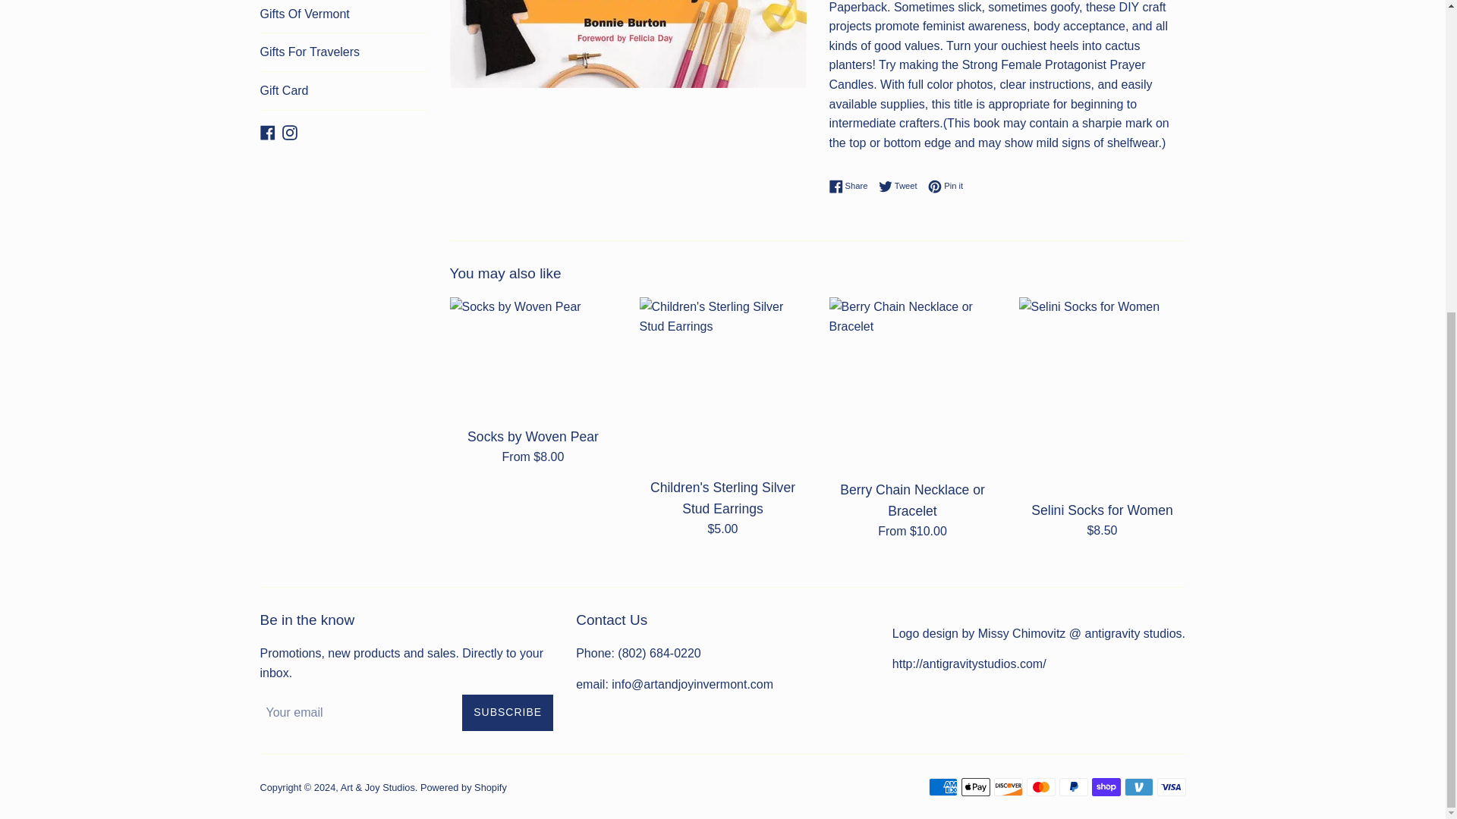 The height and width of the screenshot is (819, 1457). What do you see at coordinates (942, 787) in the screenshot?
I see `American Express` at bounding box center [942, 787].